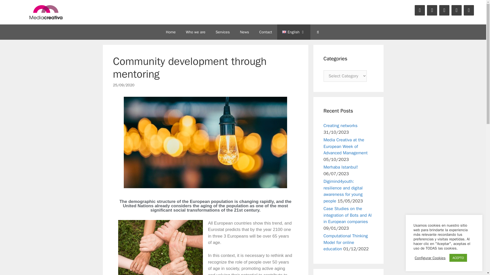 The width and height of the screenshot is (490, 275). Describe the element at coordinates (266, 32) in the screenshot. I see `Contact` at that location.